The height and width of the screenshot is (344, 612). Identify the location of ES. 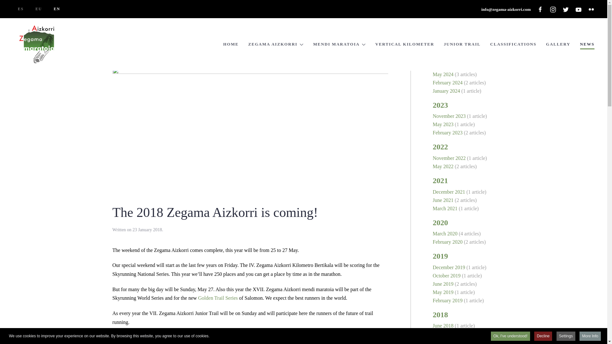
(21, 9).